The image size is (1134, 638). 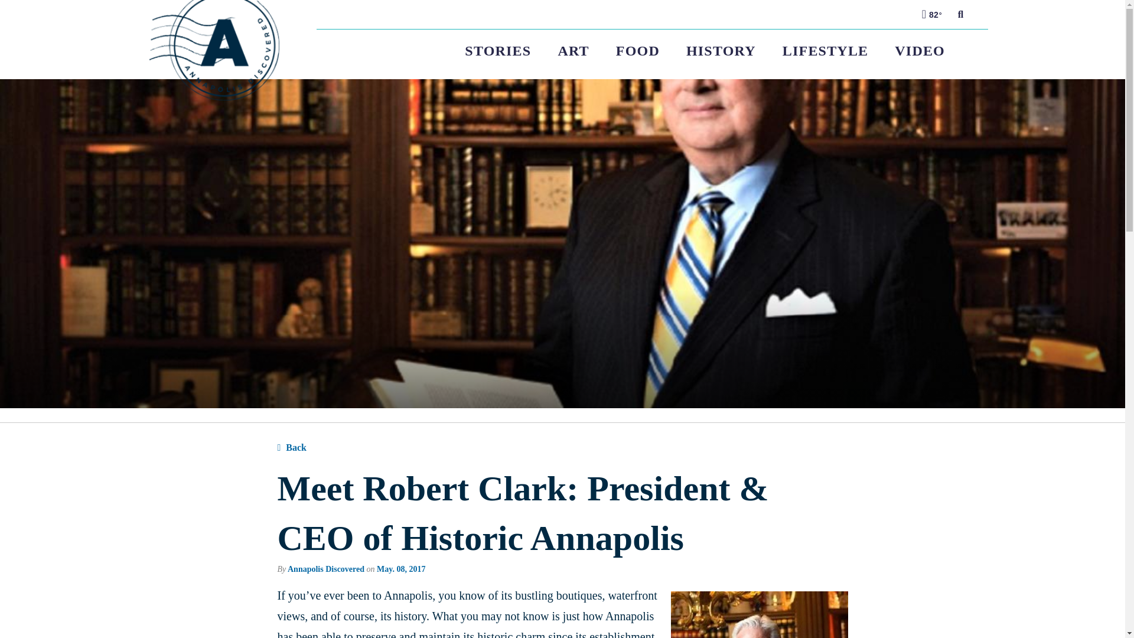 I want to click on STORIES, so click(x=504, y=51).